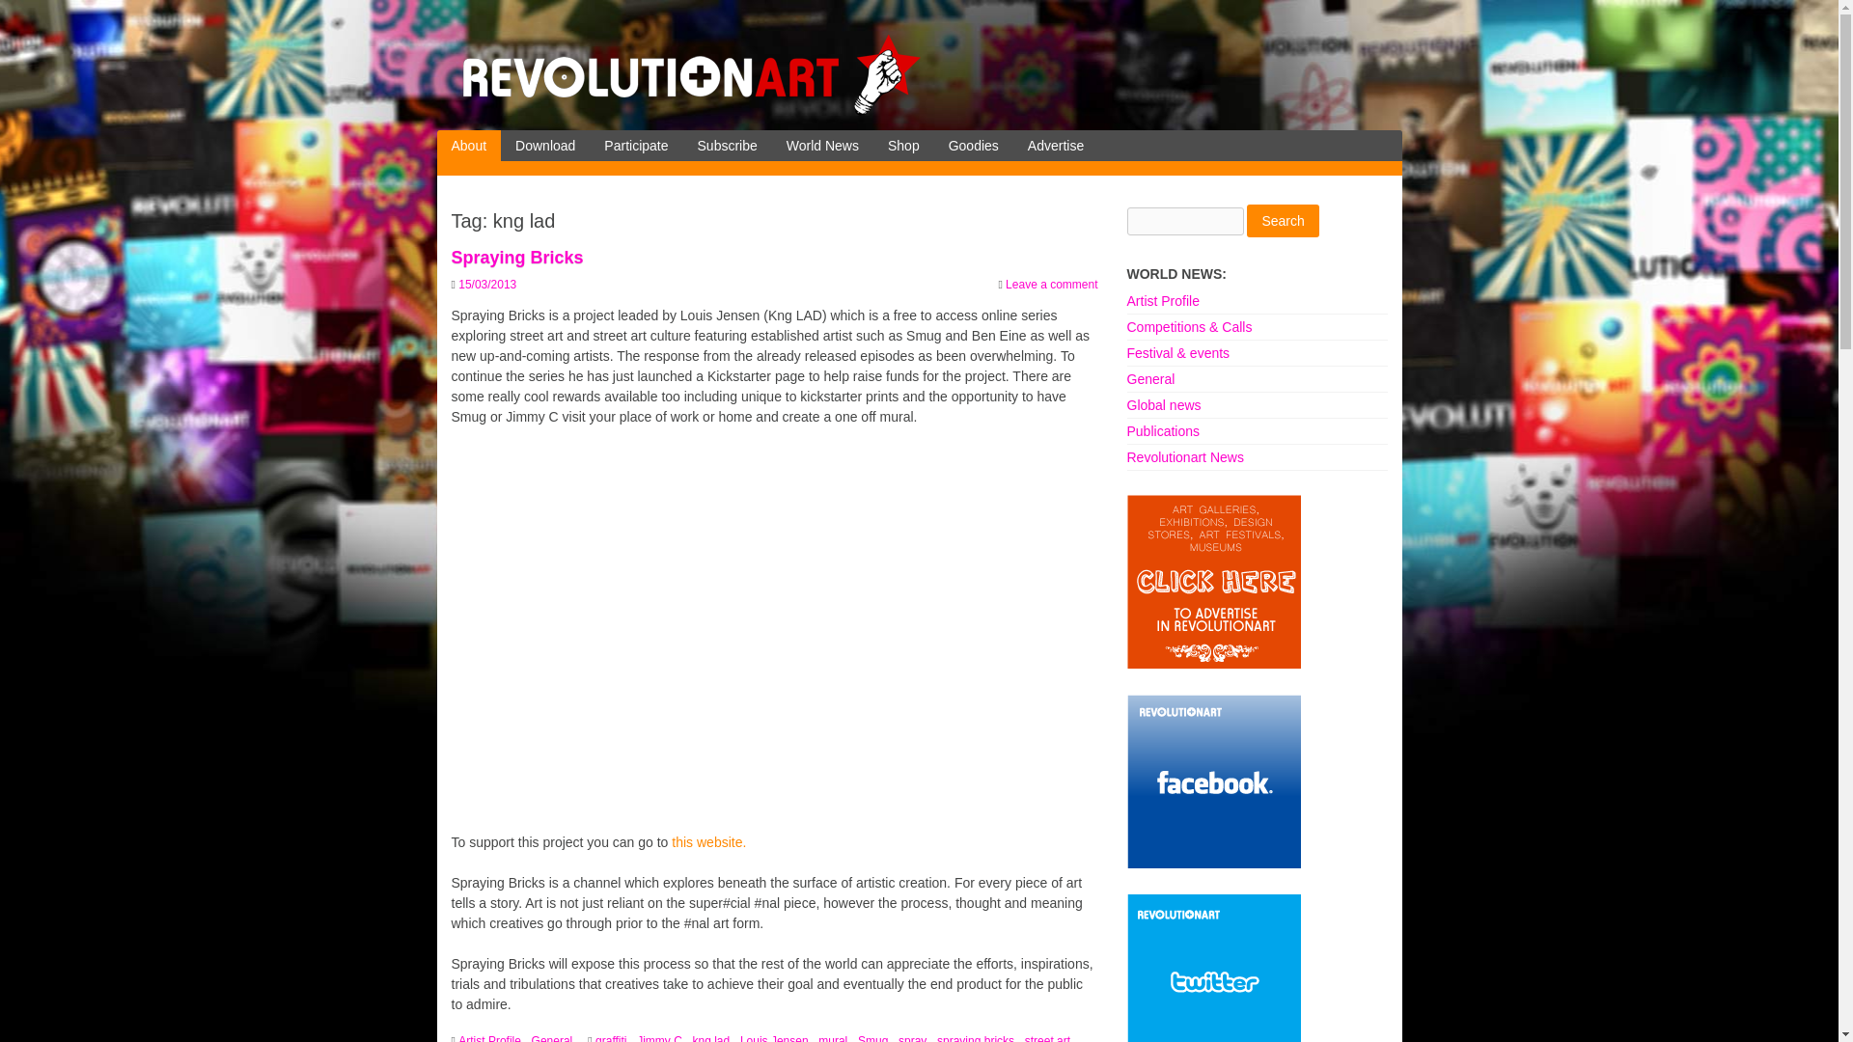 This screenshot has height=1042, width=1853. What do you see at coordinates (834, 1038) in the screenshot?
I see `mural` at bounding box center [834, 1038].